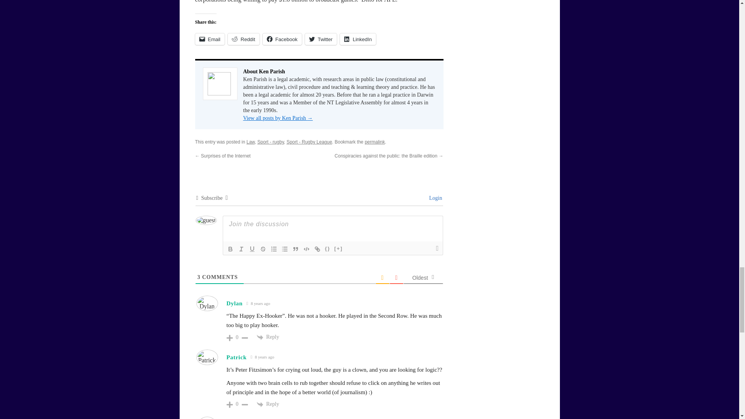 This screenshot has width=745, height=419. Describe the element at coordinates (241, 249) in the screenshot. I see `Italic` at that location.